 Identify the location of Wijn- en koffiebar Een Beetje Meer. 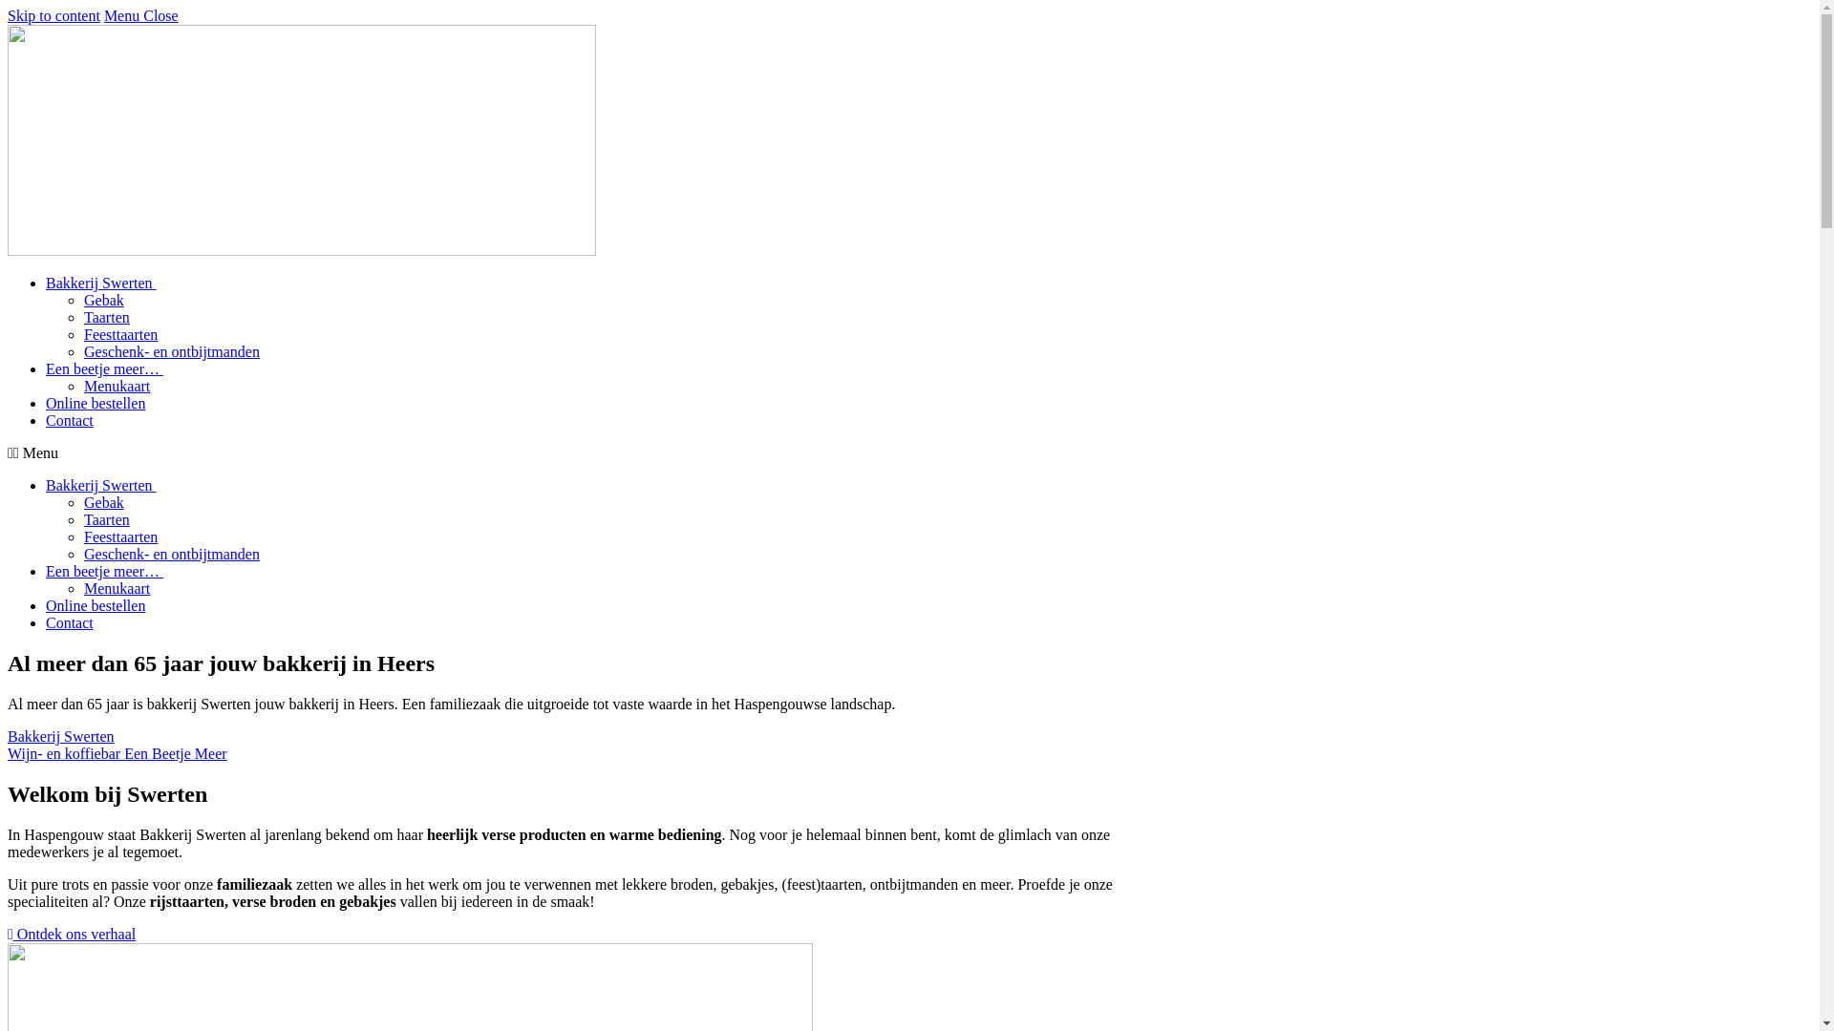
(117, 754).